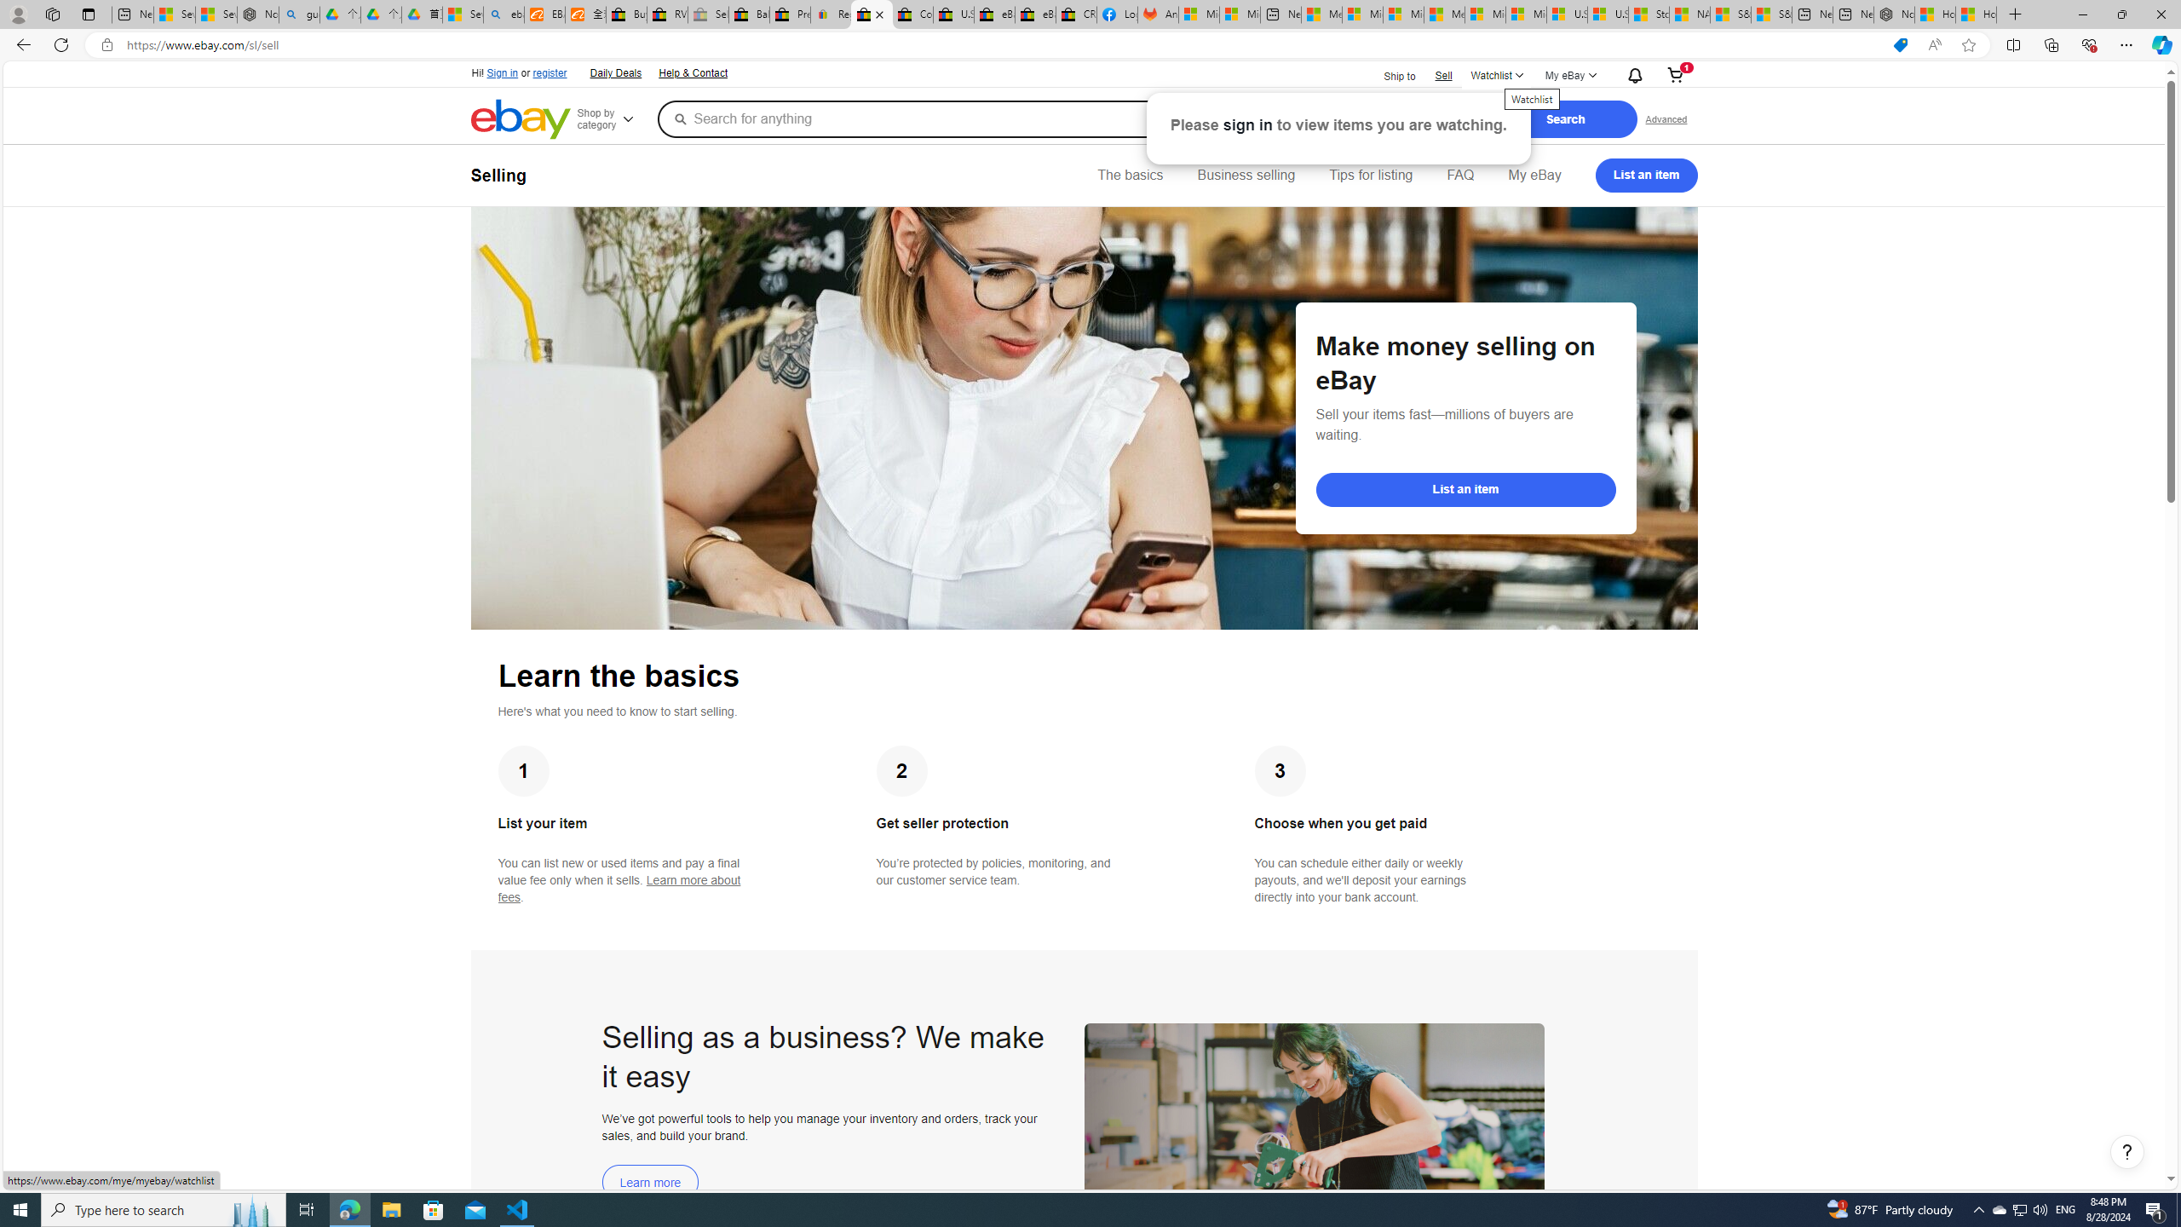  Describe the element at coordinates (692, 72) in the screenshot. I see `Help & Contact` at that location.